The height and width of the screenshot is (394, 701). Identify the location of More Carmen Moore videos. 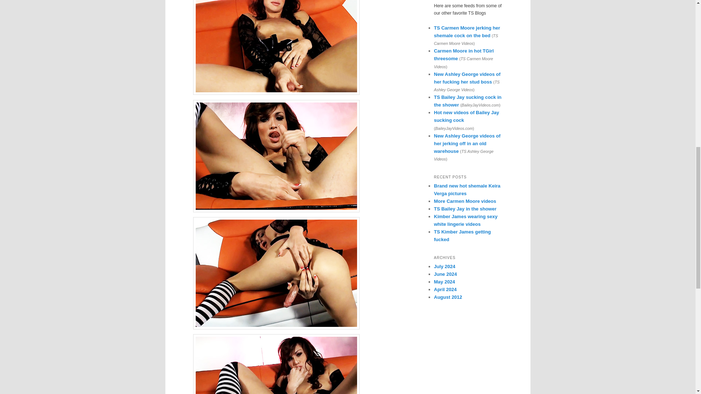
(465, 201).